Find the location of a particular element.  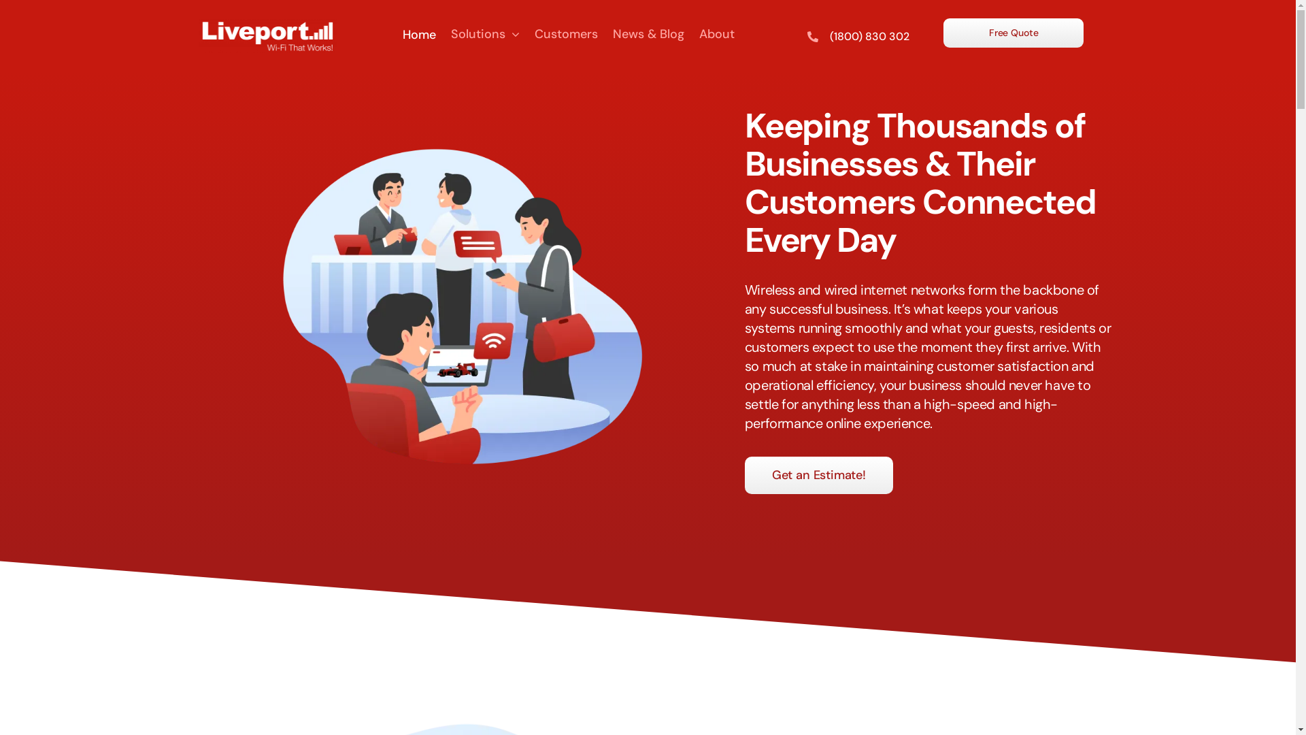

Customers is located at coordinates (566, 35).